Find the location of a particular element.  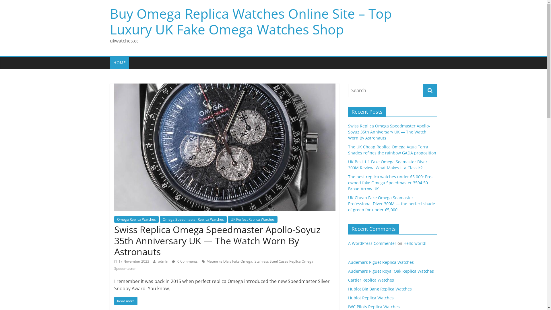

UK Perfect Replica Watches is located at coordinates (253, 219).